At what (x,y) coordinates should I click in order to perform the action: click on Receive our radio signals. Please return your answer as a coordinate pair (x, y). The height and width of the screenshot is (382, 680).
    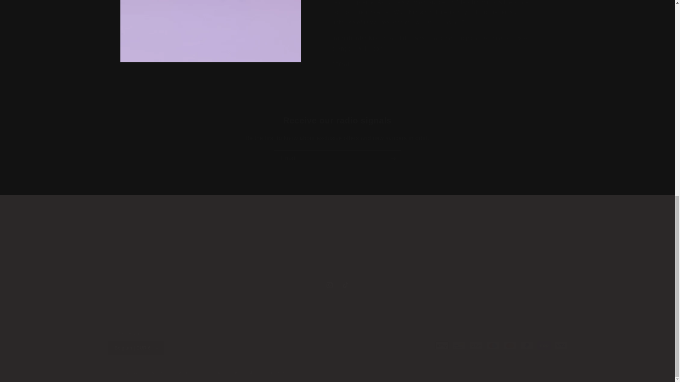
    Looking at the image, I should click on (337, 158).